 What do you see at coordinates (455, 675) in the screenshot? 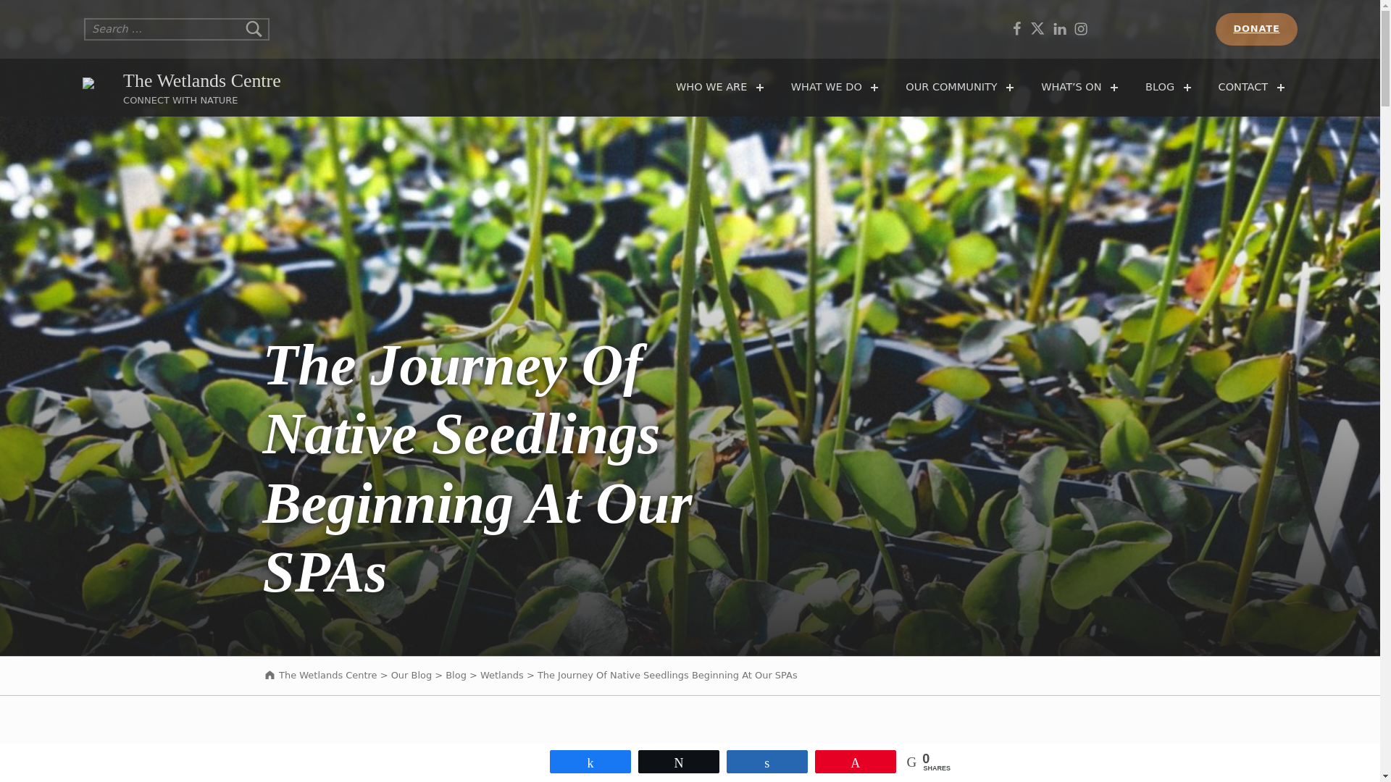
I see `Go to the Blog Category archives.` at bounding box center [455, 675].